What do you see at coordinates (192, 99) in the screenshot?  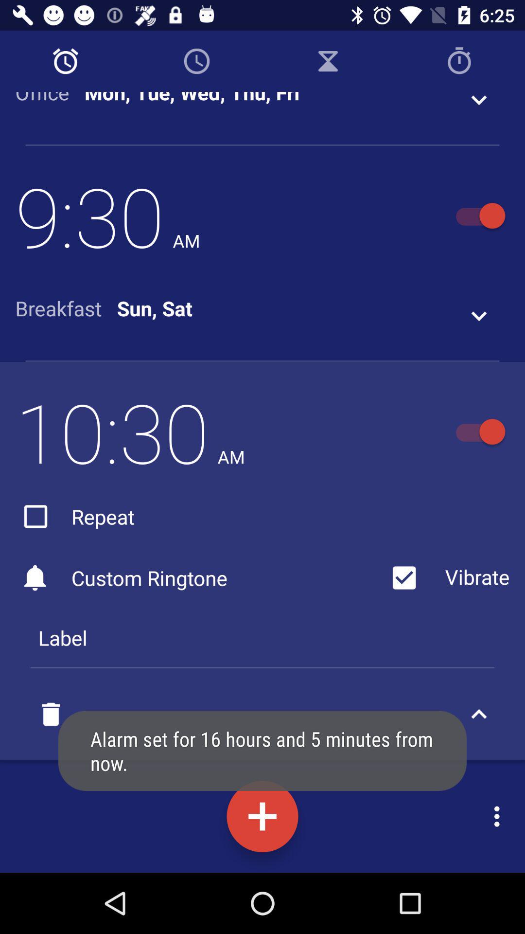 I see `launch the icon next to the office` at bounding box center [192, 99].